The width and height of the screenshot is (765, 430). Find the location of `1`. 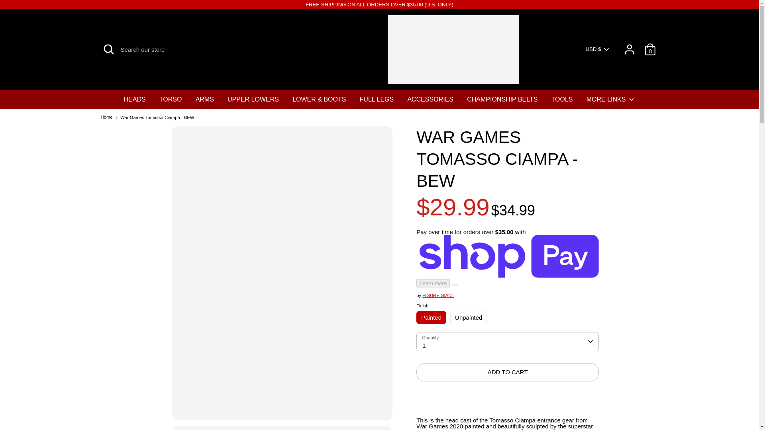

1 is located at coordinates (508, 342).